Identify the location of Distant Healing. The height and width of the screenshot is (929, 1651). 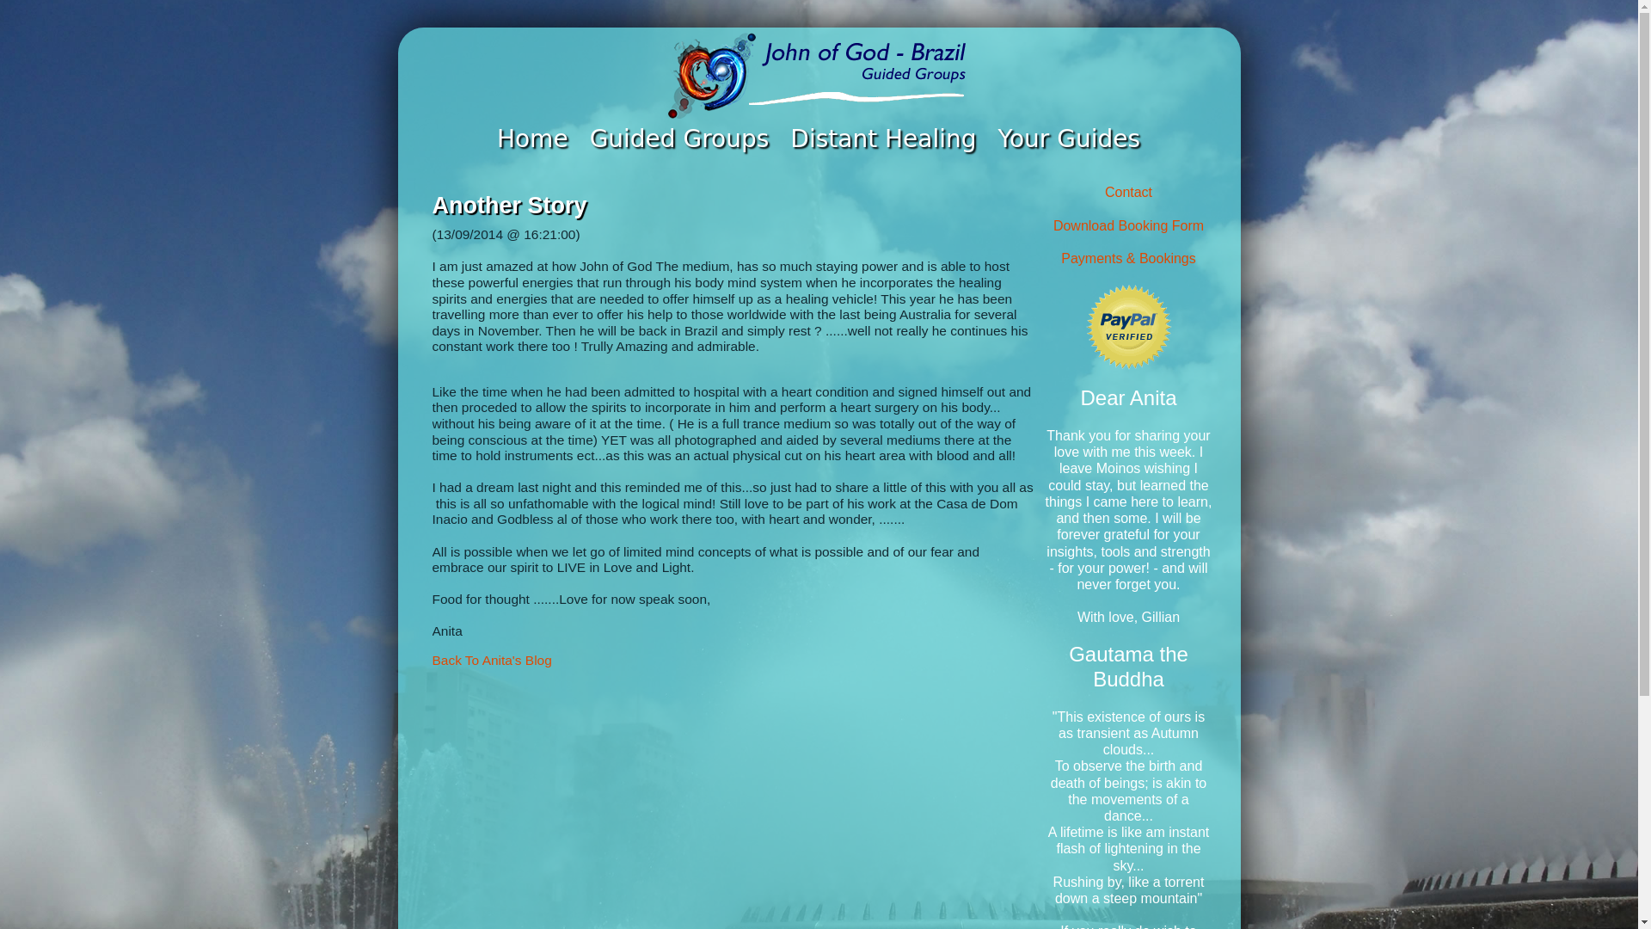
(884, 138).